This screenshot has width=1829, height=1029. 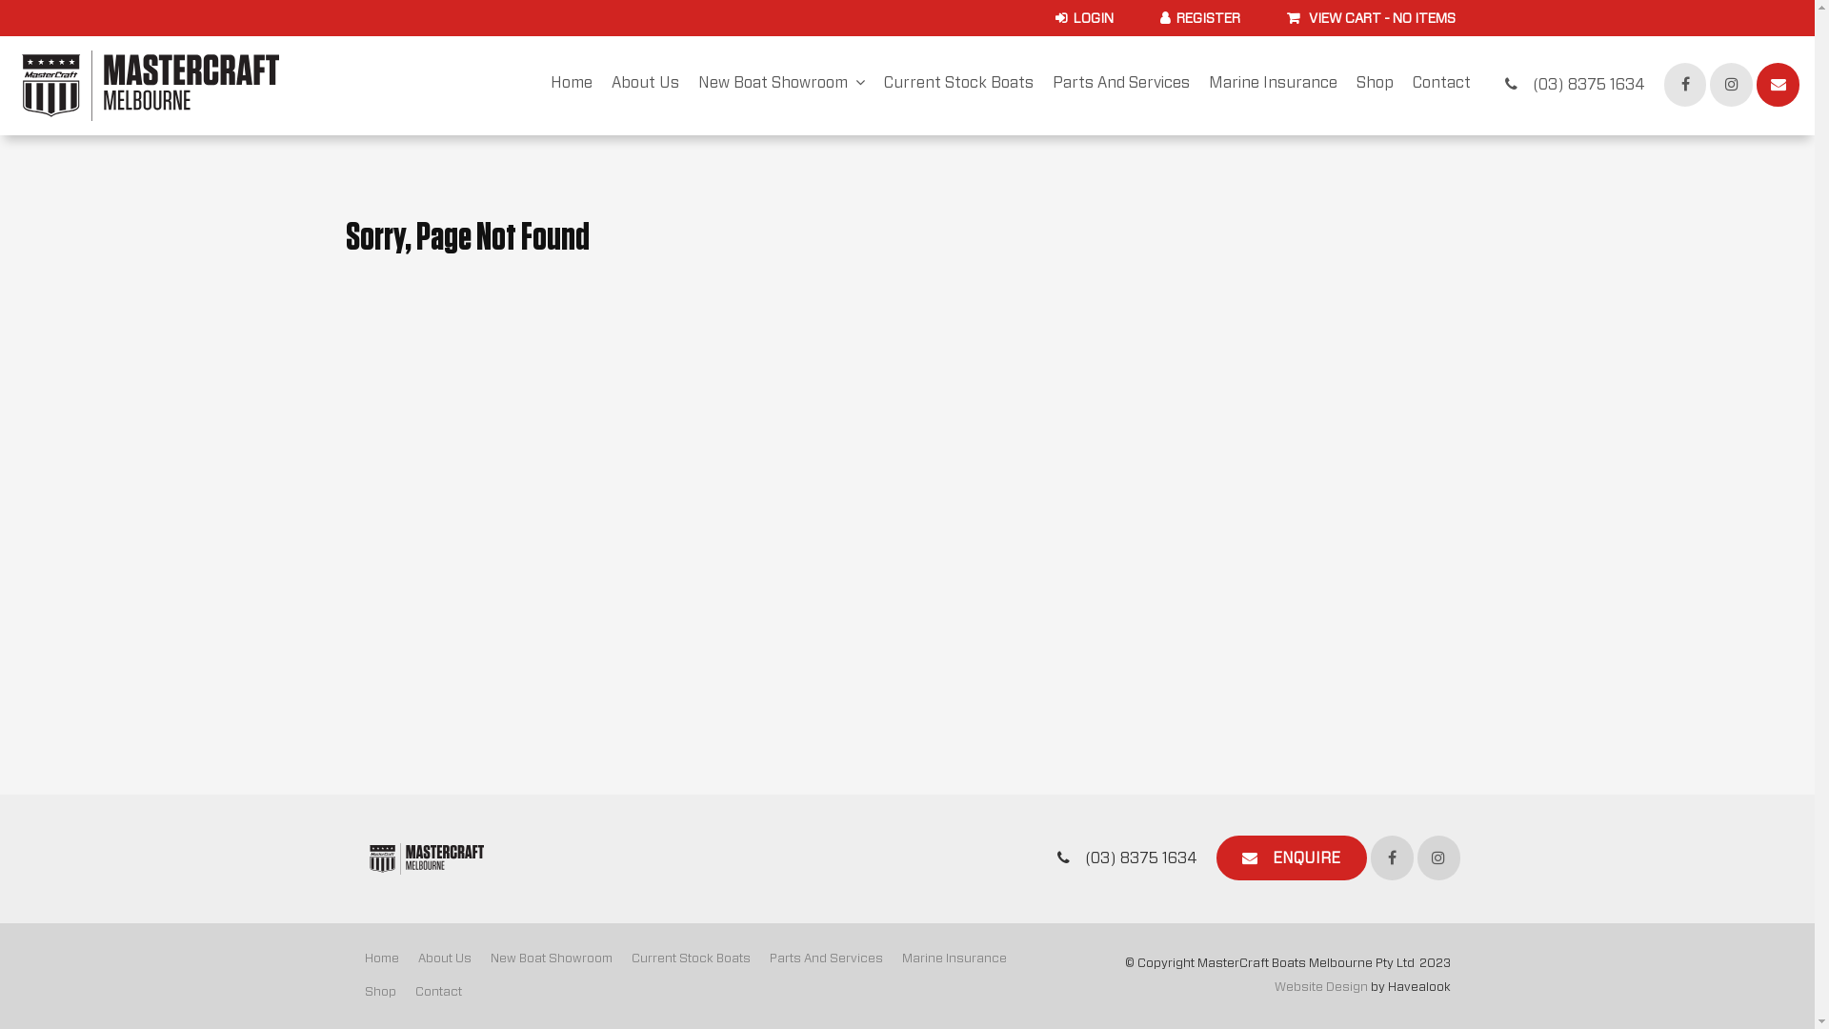 I want to click on Home, so click(x=381, y=959).